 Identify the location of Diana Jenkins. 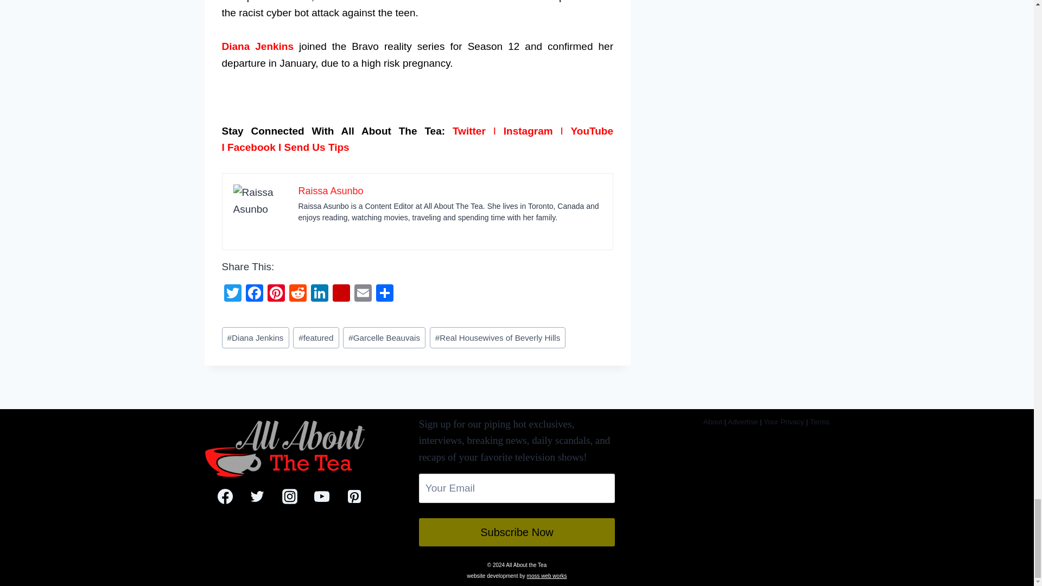
(257, 46).